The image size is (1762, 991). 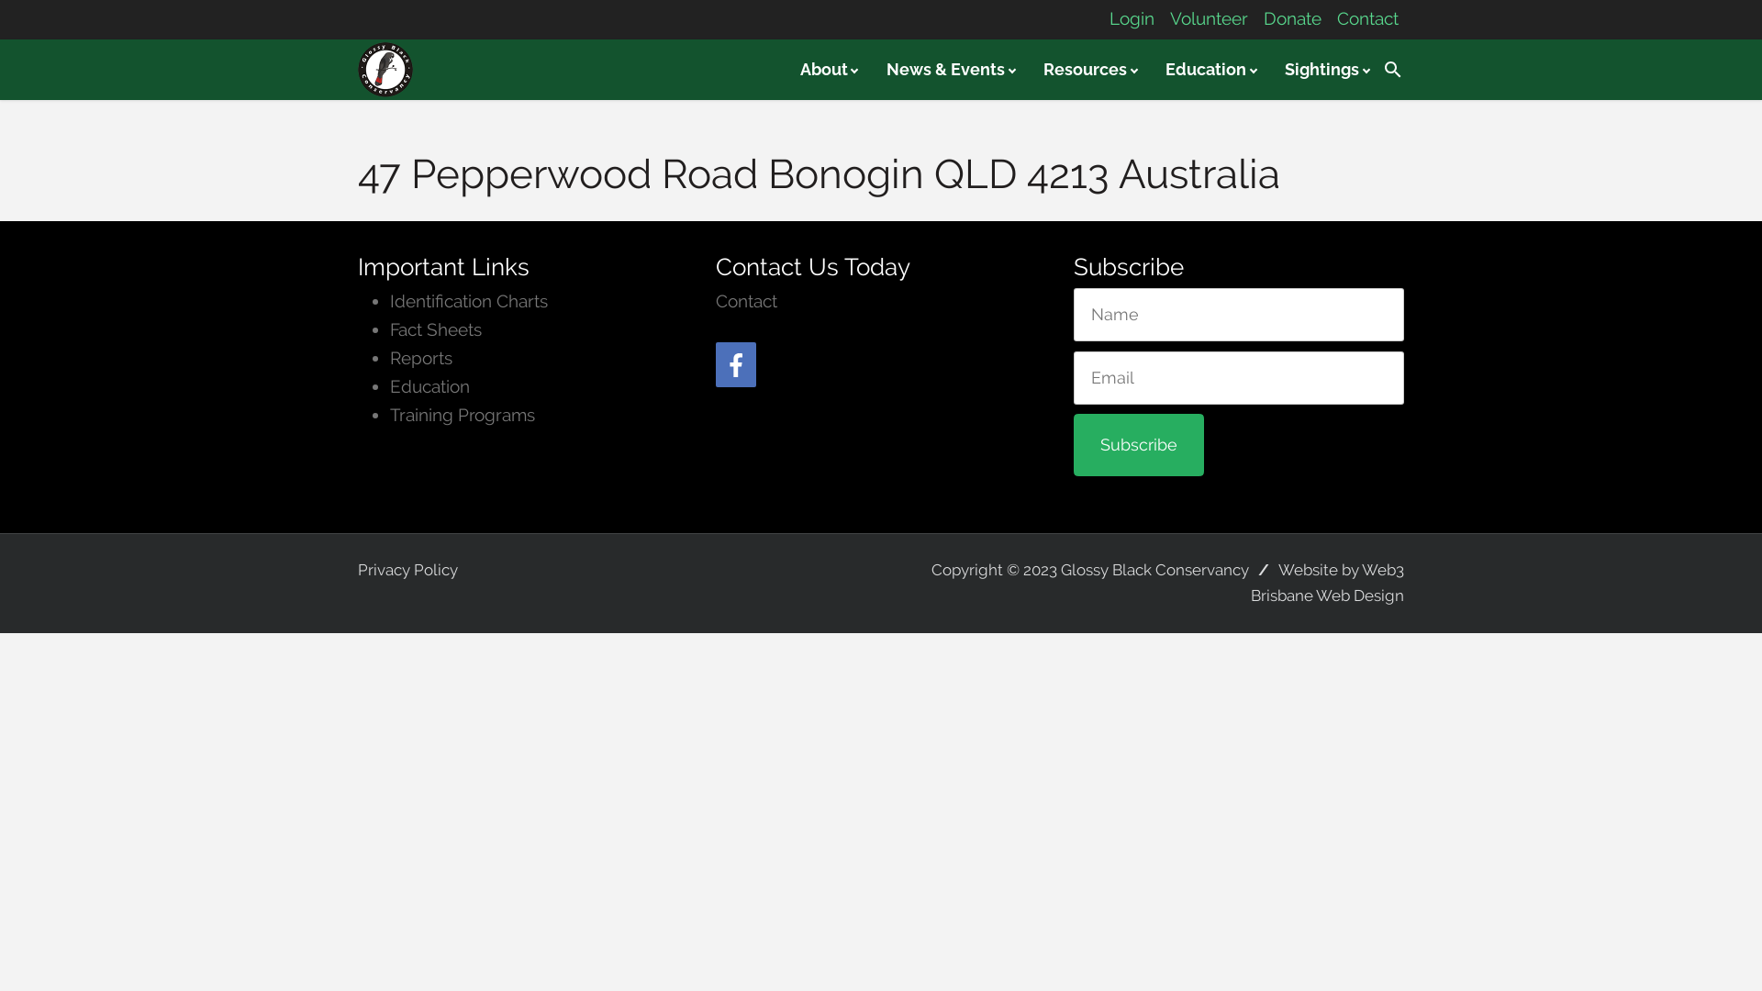 I want to click on Contact, so click(x=747, y=301).